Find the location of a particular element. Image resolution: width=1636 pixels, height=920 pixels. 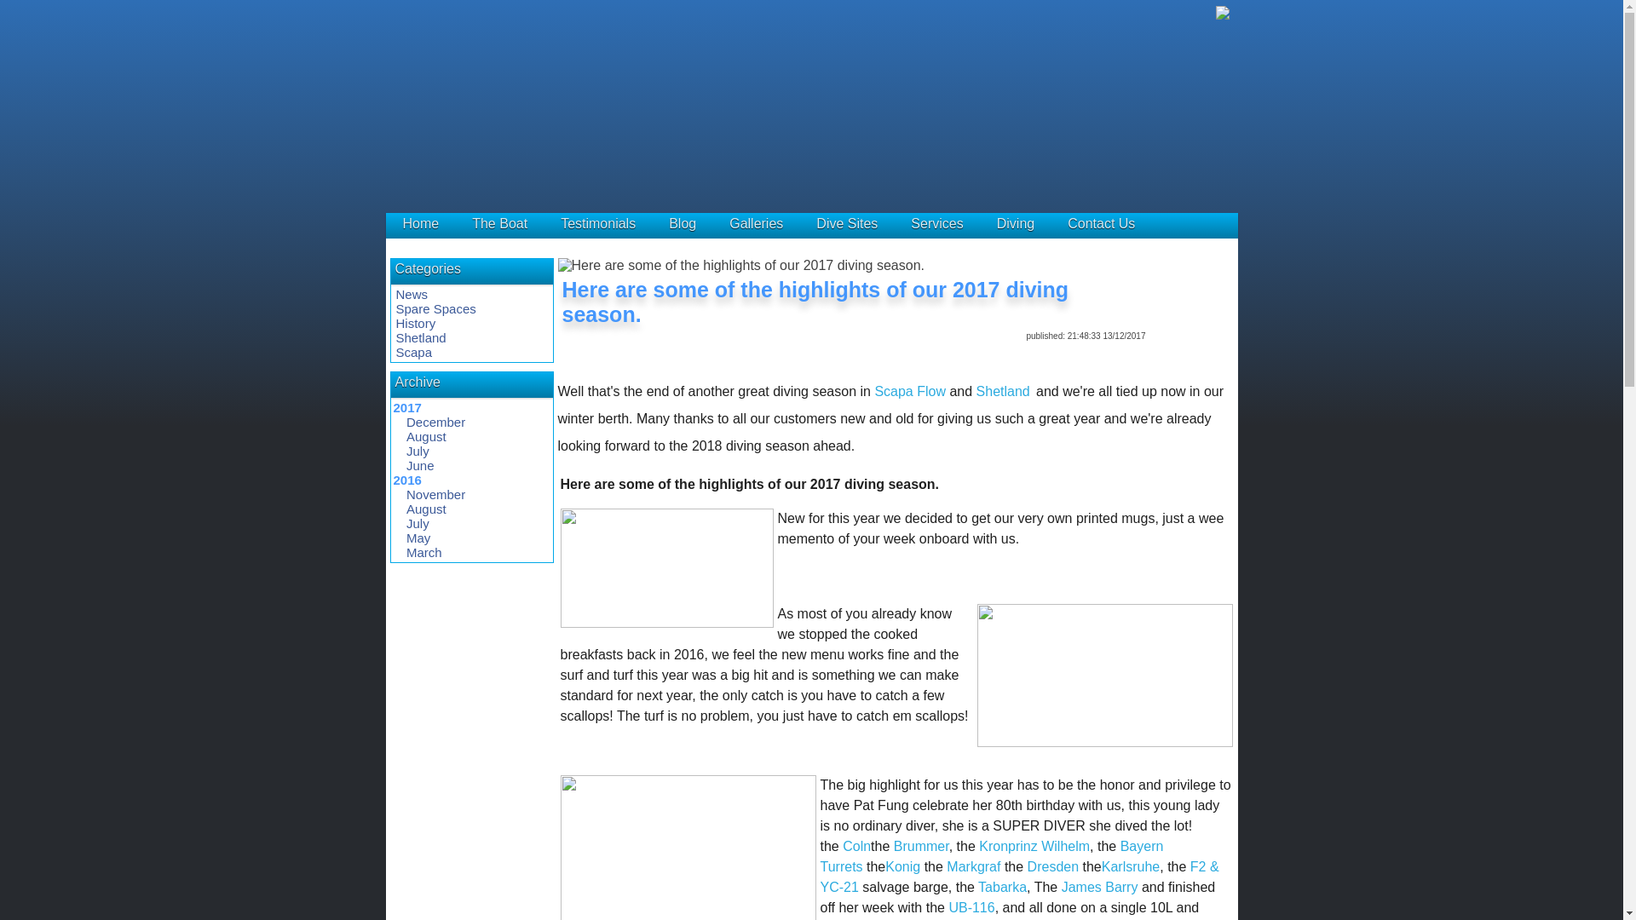

December is located at coordinates (435, 423).